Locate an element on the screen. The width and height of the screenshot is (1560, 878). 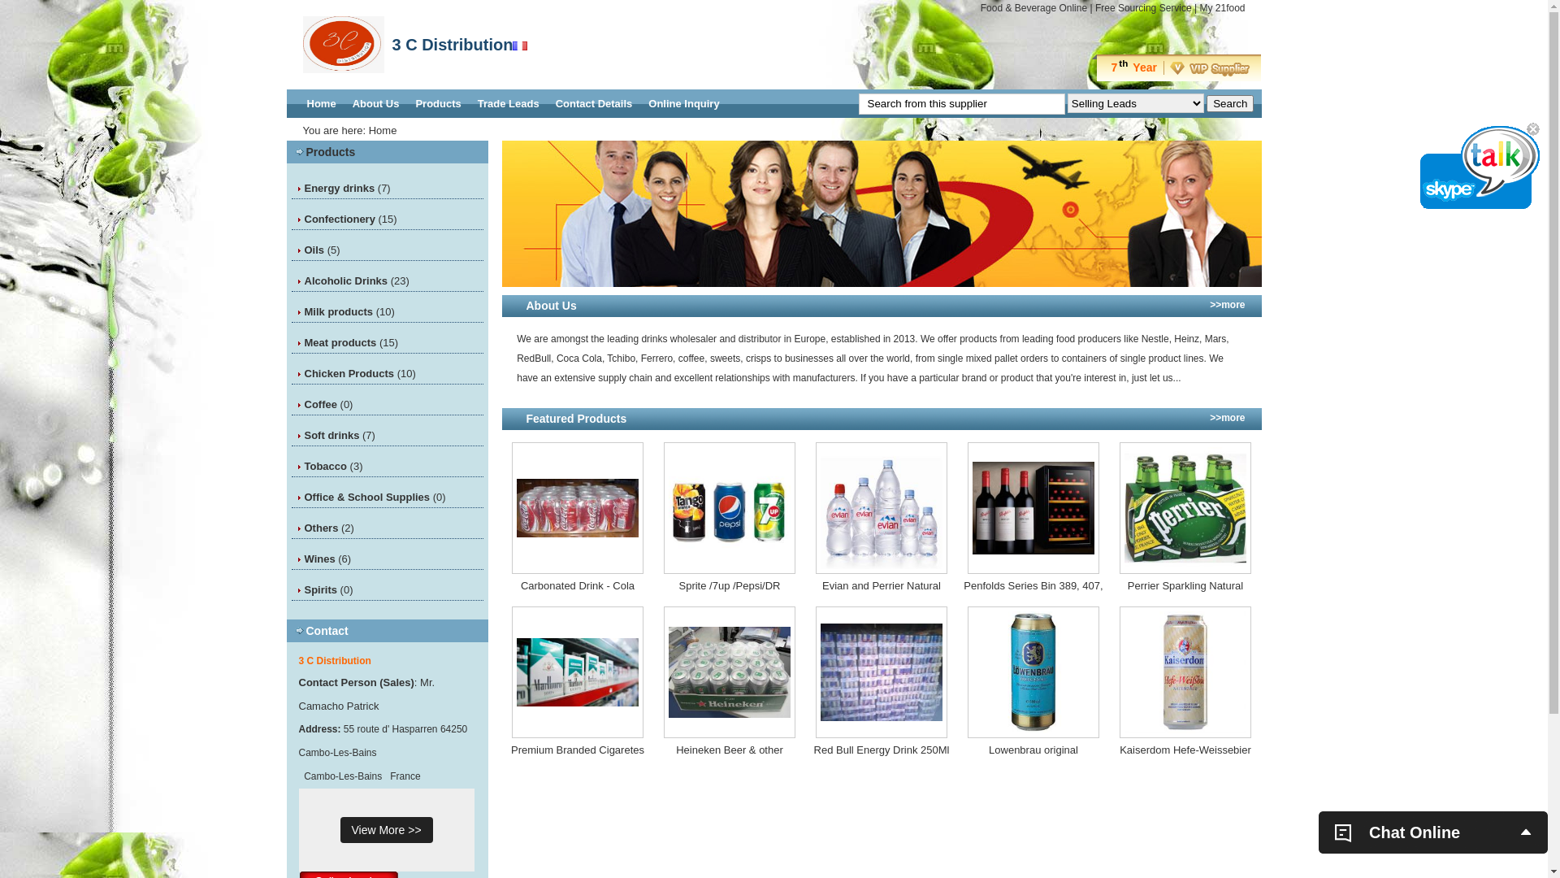
Trade Leads is located at coordinates (509, 104).